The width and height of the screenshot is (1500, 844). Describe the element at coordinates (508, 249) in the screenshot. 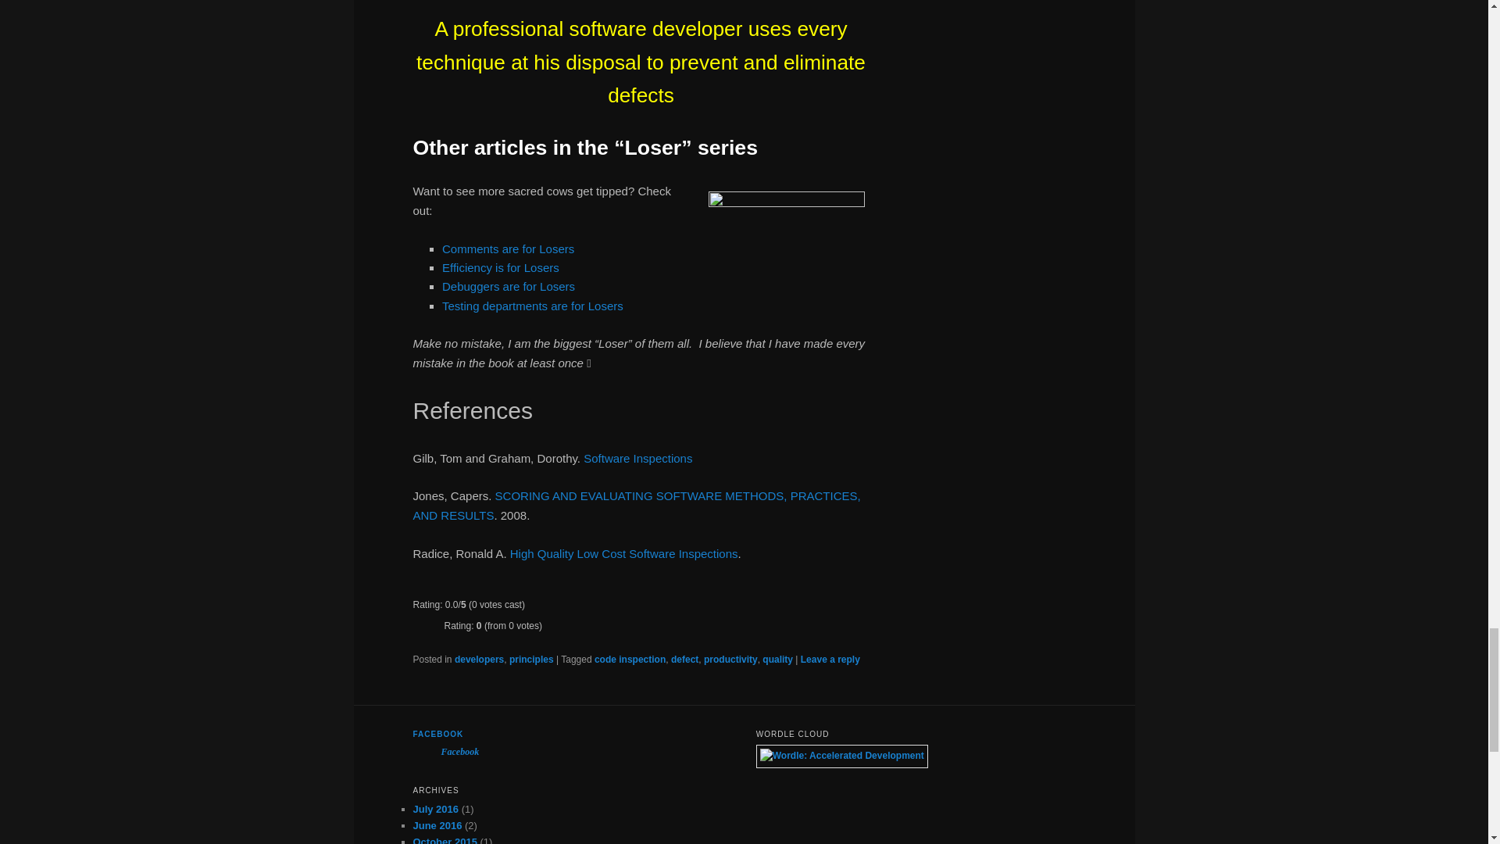

I see `Comments are for Losers` at that location.